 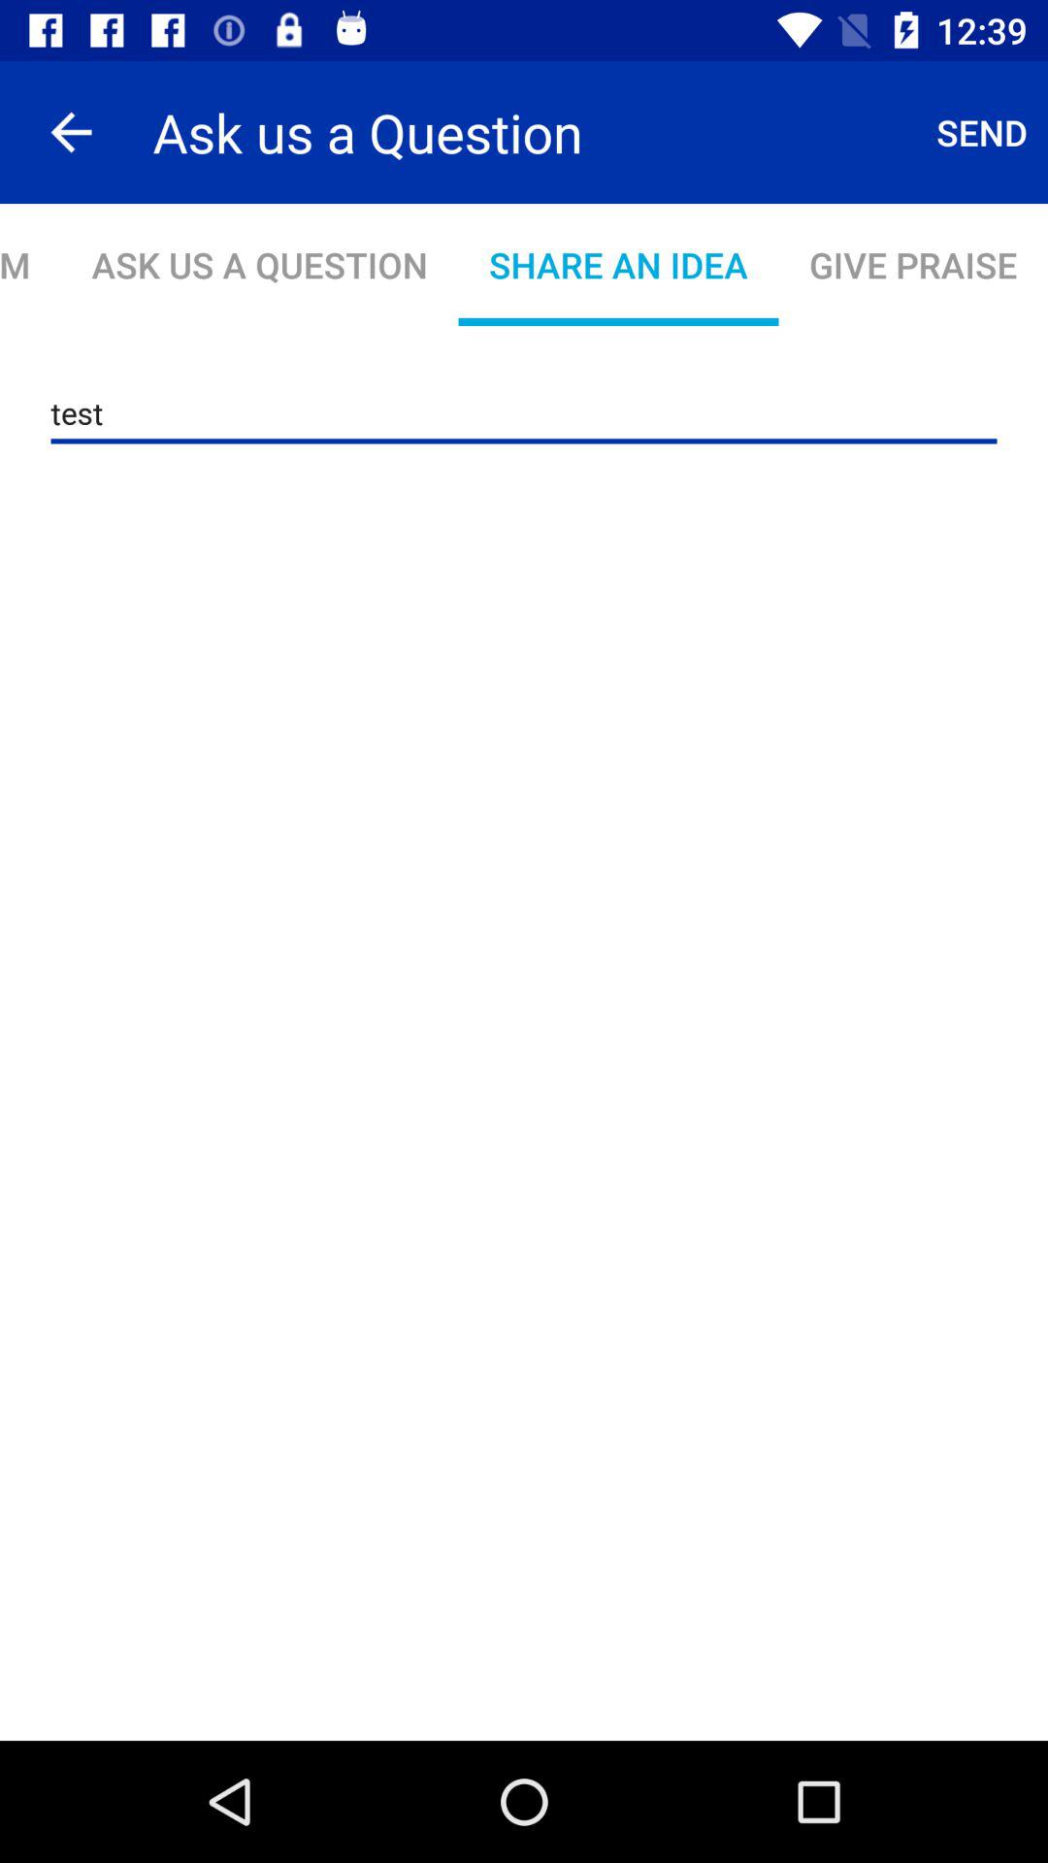 What do you see at coordinates (982, 132) in the screenshot?
I see `launch the icon above the give praise` at bounding box center [982, 132].